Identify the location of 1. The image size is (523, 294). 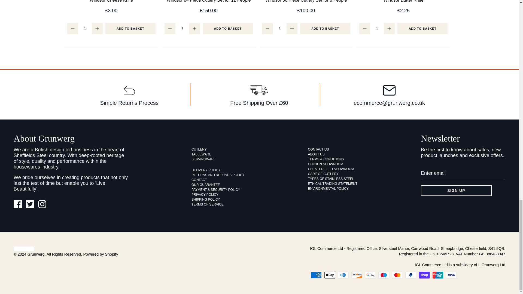
(85, 28).